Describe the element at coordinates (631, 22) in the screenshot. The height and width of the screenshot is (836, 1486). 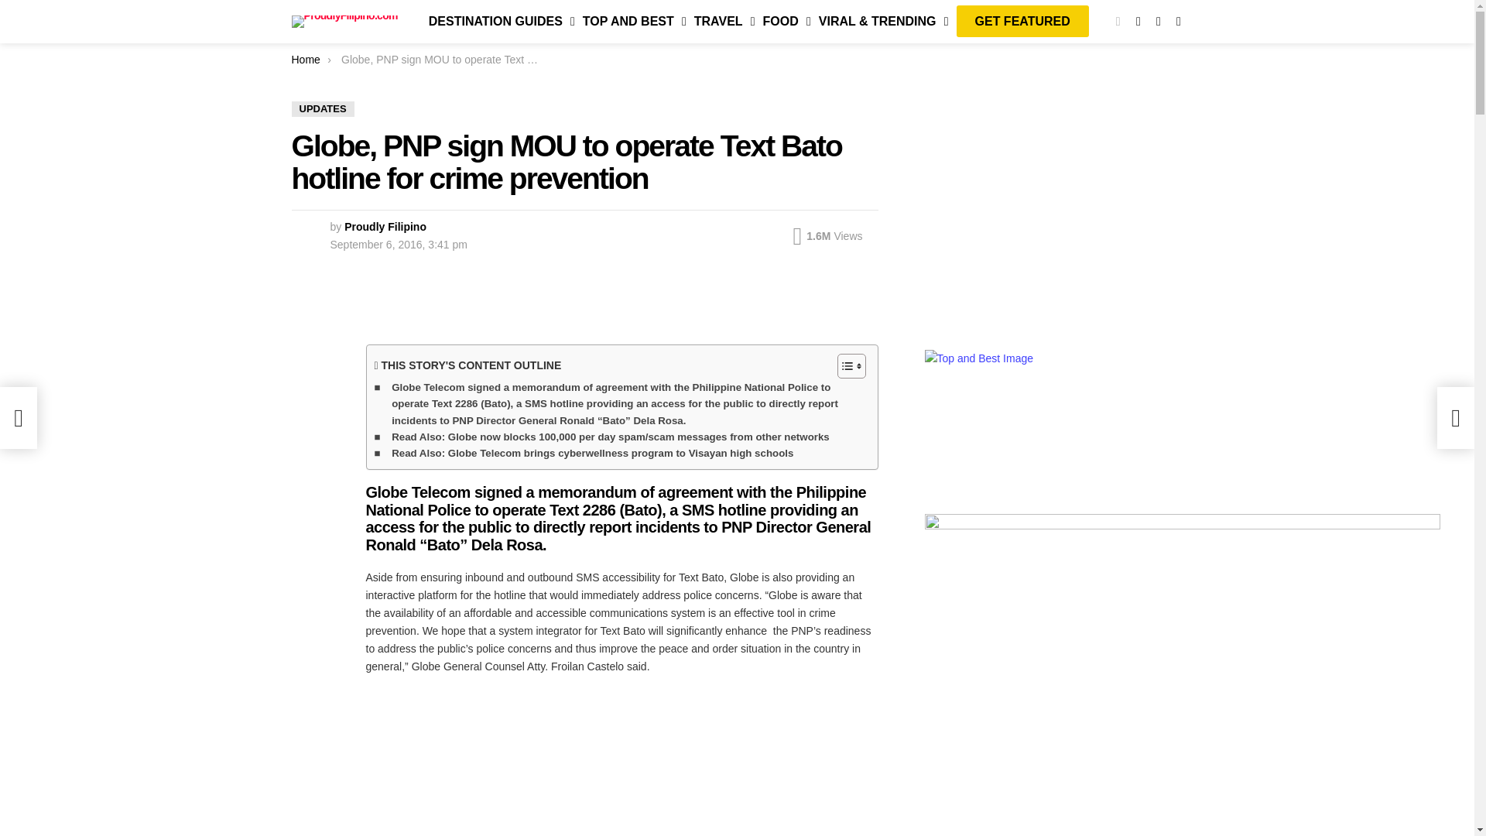
I see `TOP AND BEST` at that location.